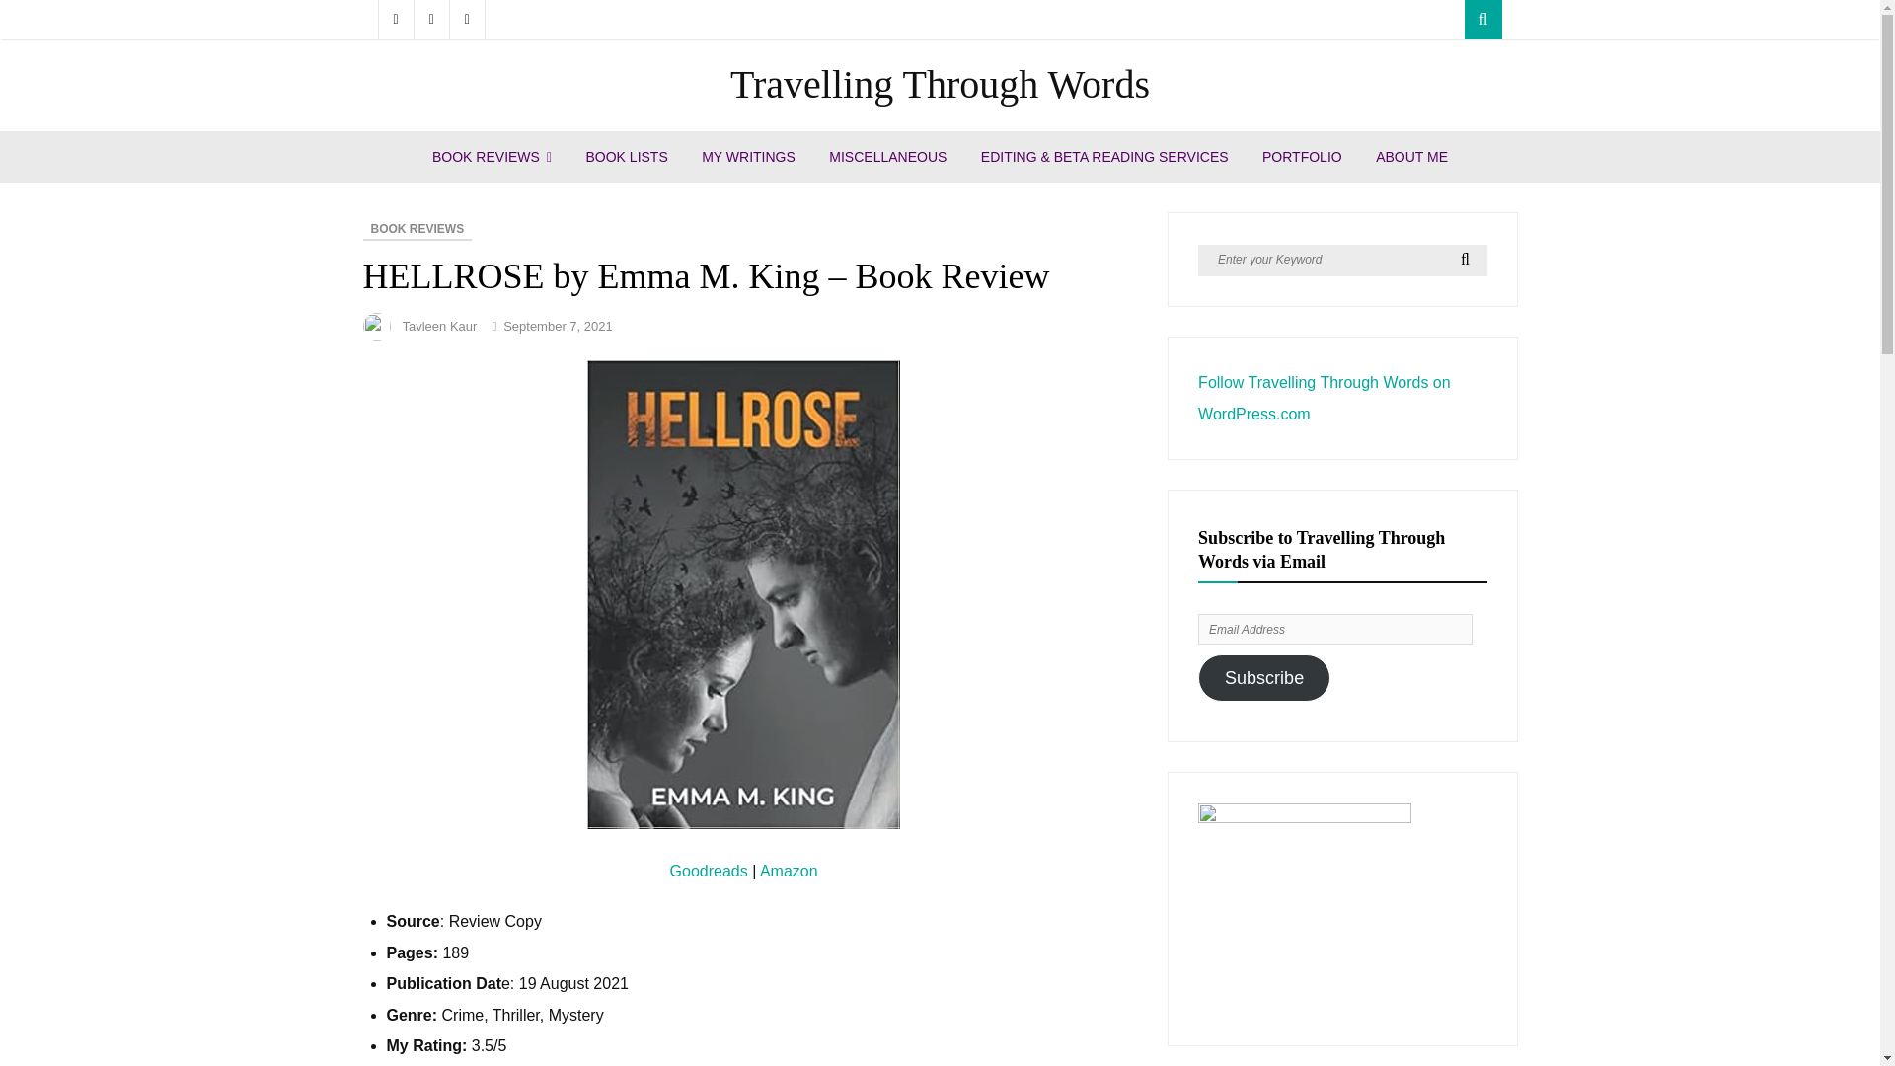 The height and width of the screenshot is (1066, 1895). Describe the element at coordinates (1411, 156) in the screenshot. I see `ABOUT ME` at that location.